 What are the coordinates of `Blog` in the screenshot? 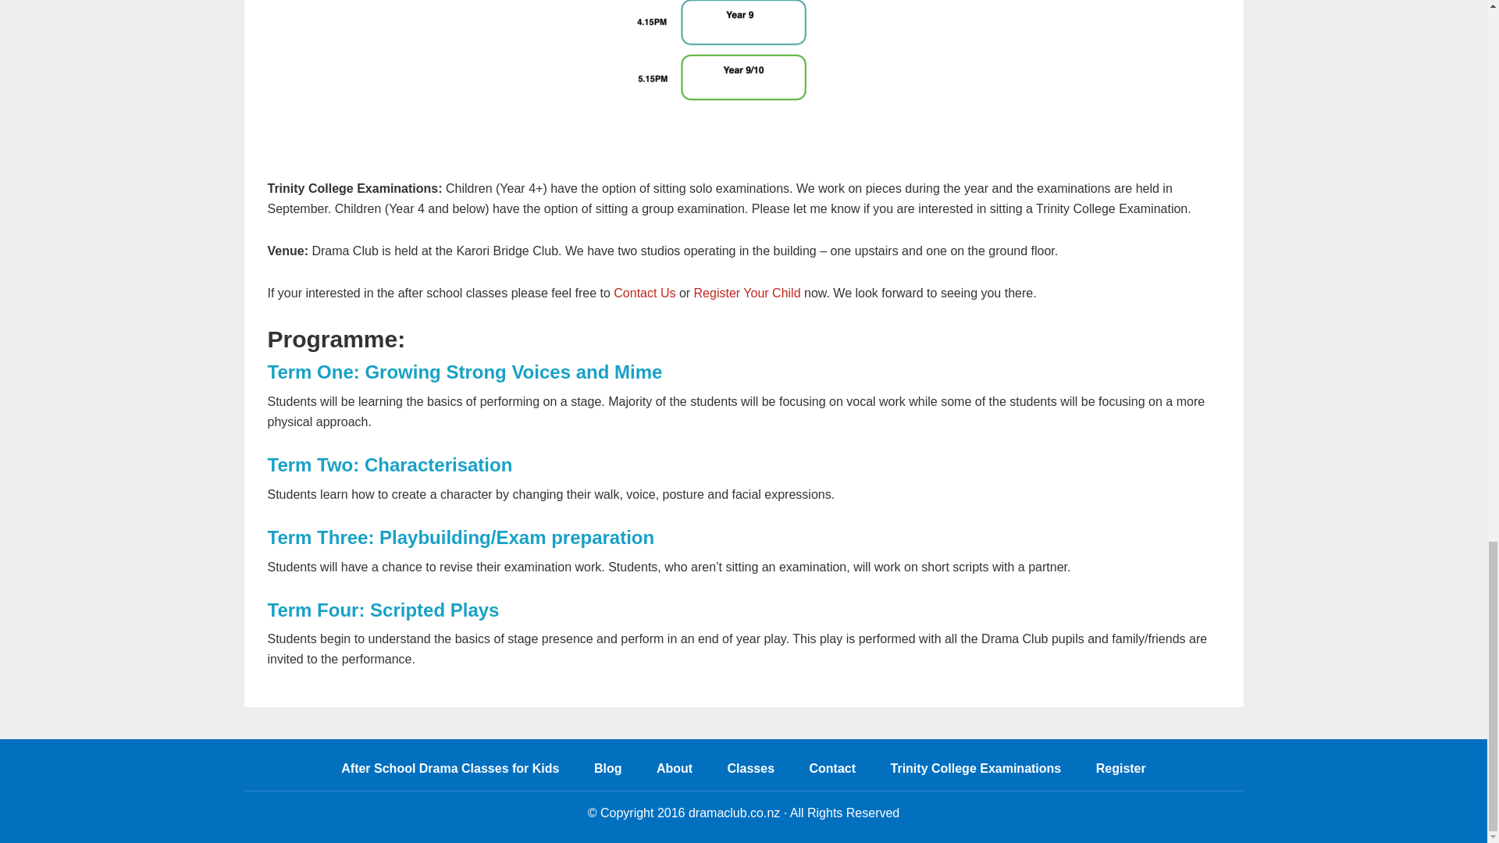 It's located at (608, 773).